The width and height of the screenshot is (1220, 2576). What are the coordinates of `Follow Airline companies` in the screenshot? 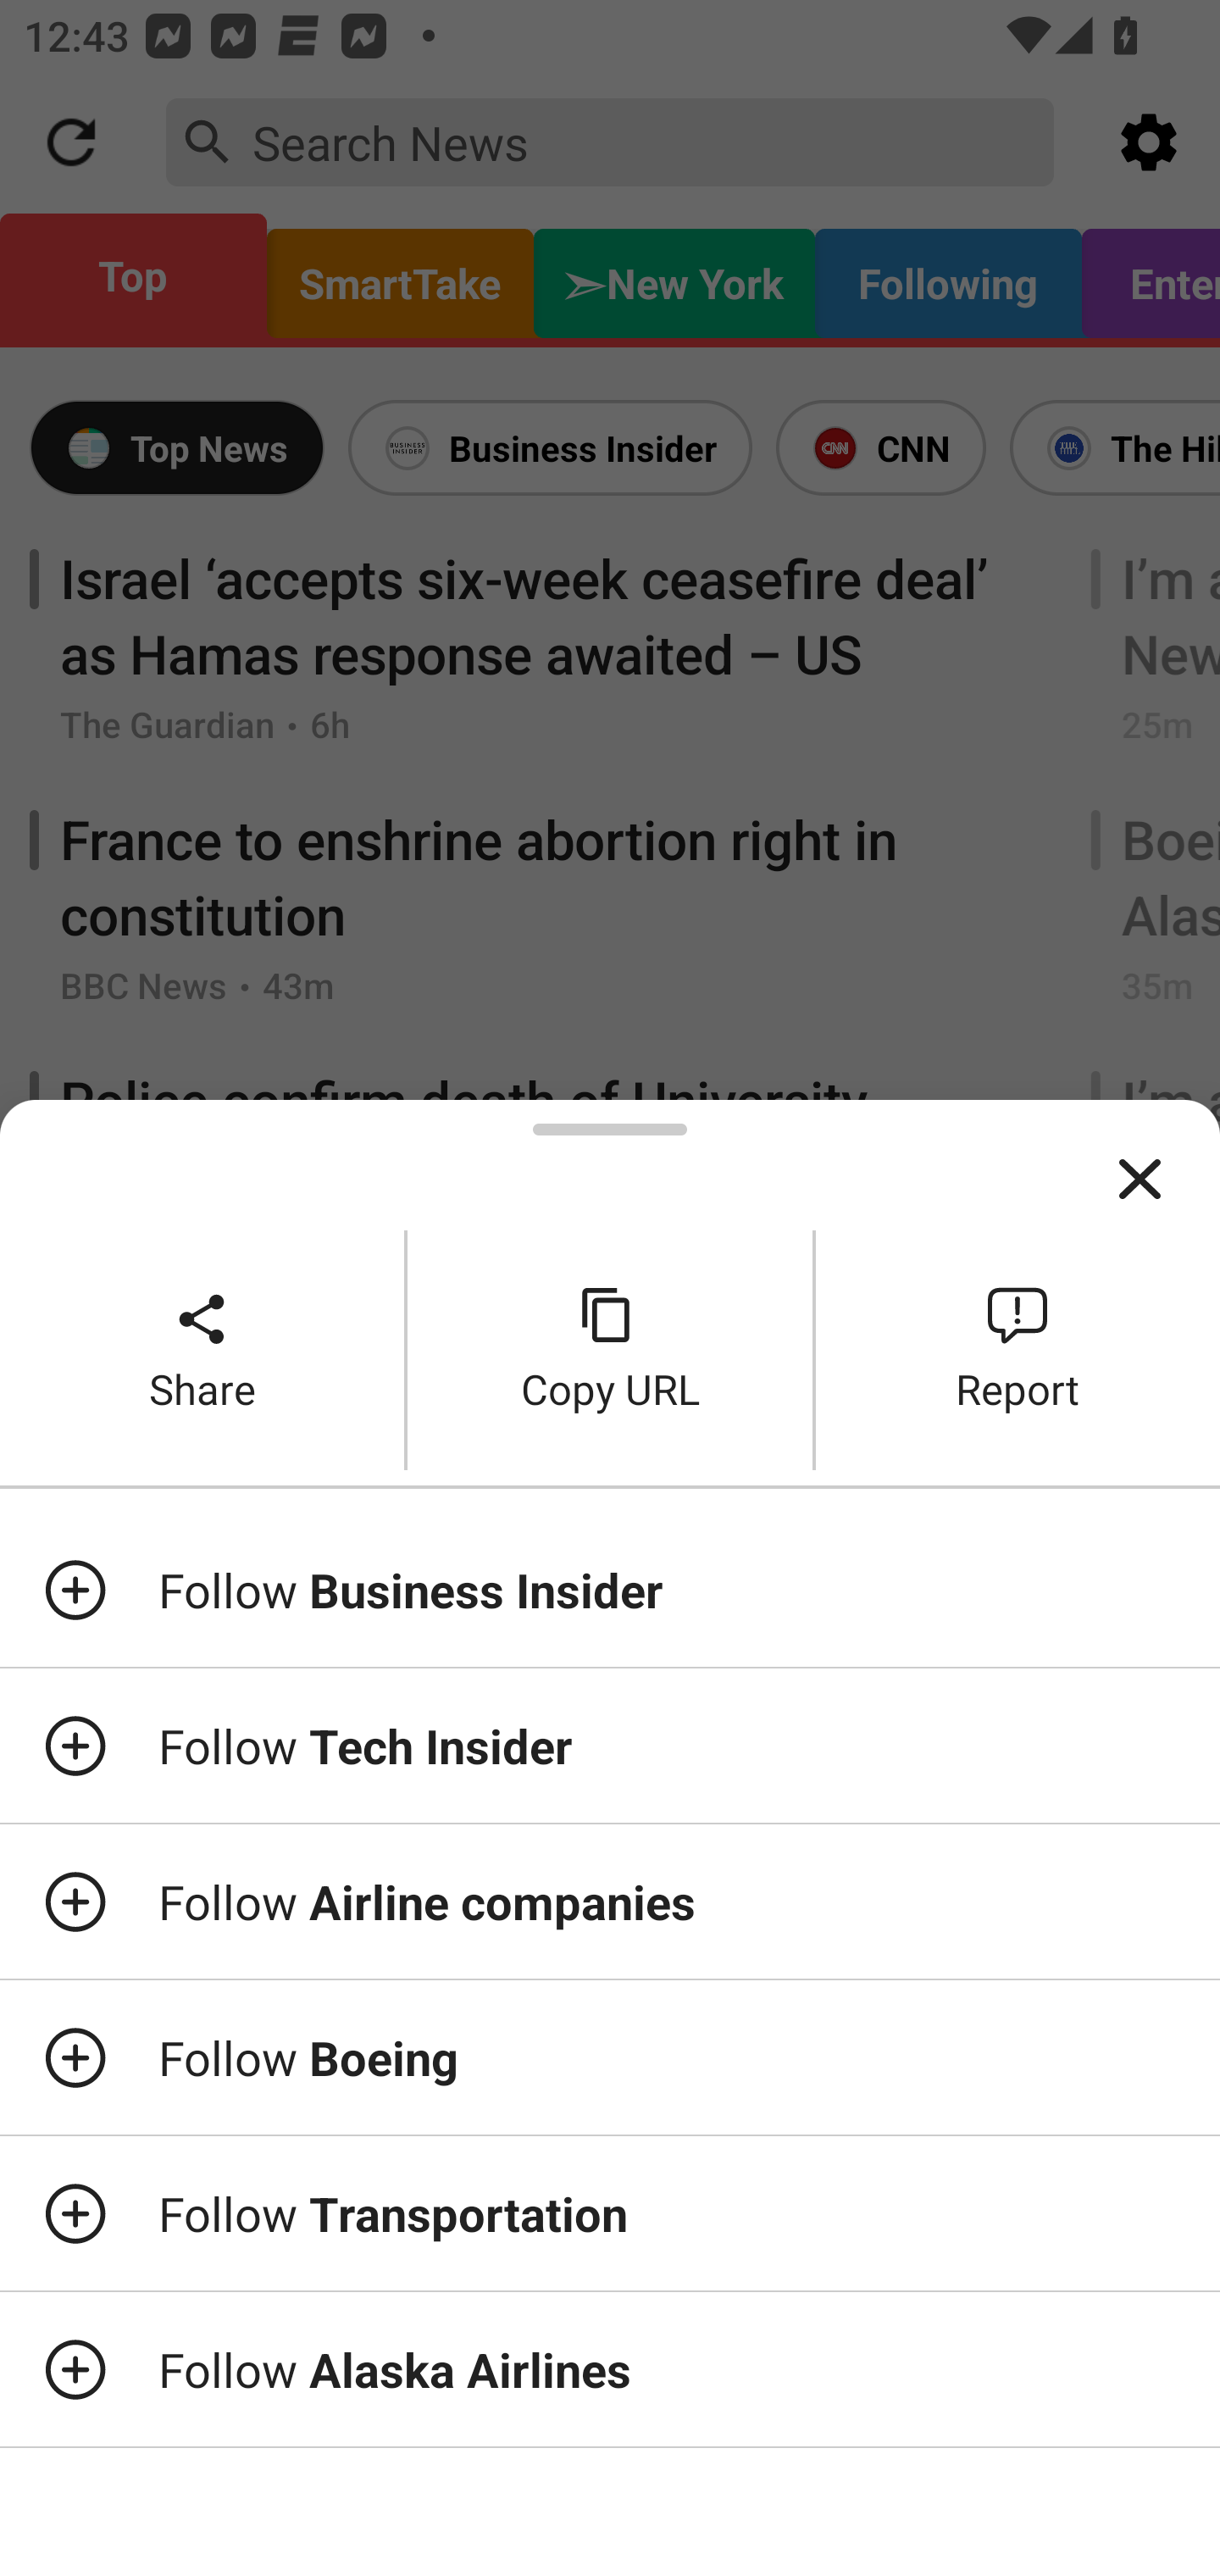 It's located at (610, 1901).